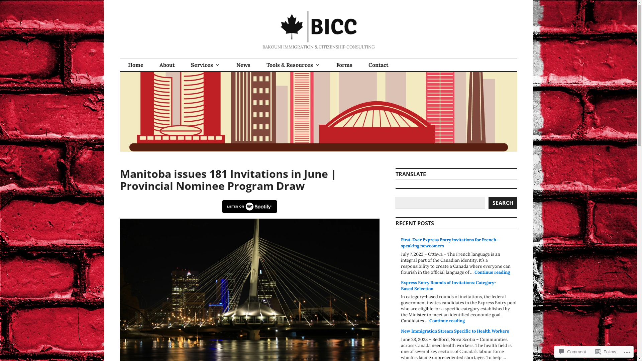  What do you see at coordinates (205, 65) in the screenshot?
I see `Services` at bounding box center [205, 65].